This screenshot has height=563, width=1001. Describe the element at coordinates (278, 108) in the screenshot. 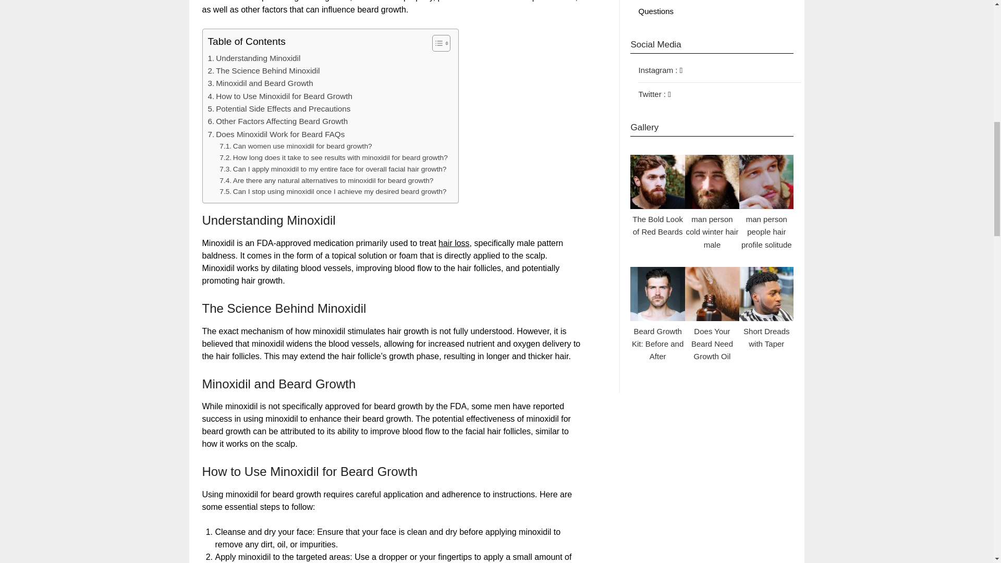

I see `Potential Side Effects and Precautions` at that location.